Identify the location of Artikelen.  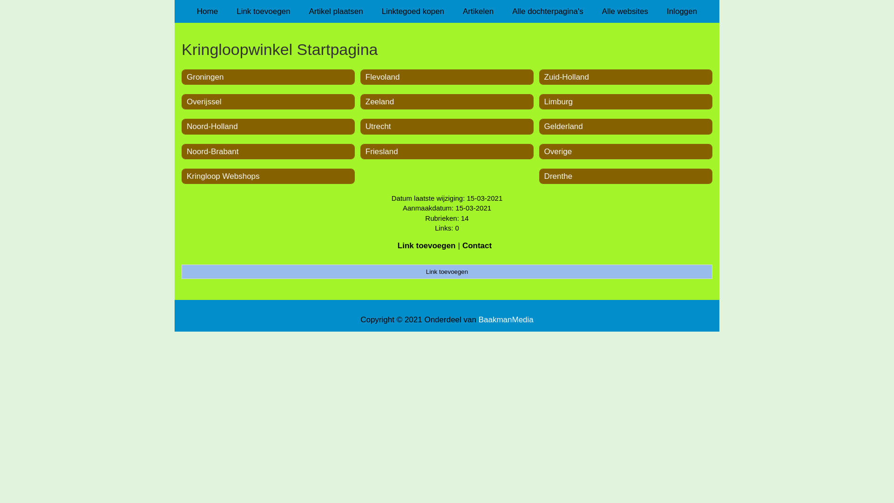
(478, 11).